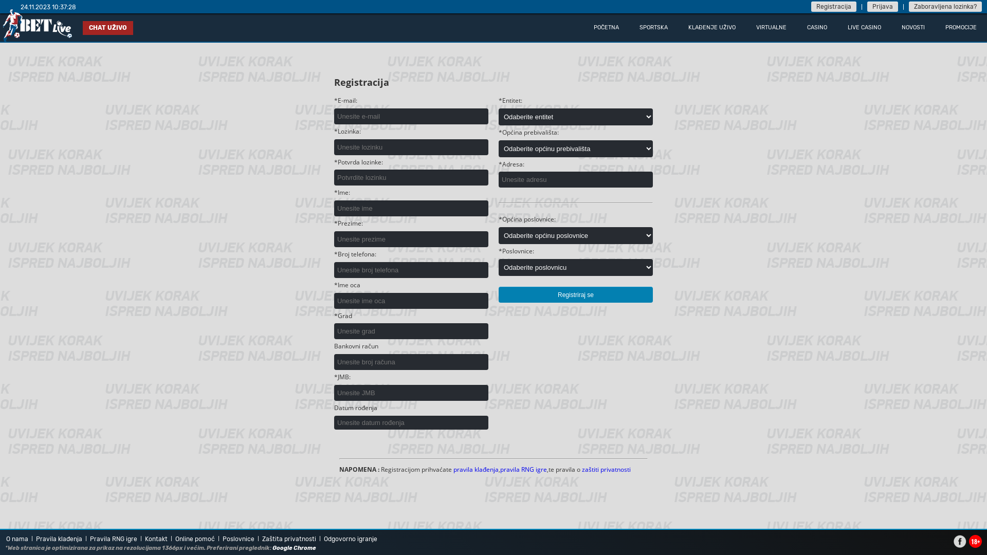 This screenshot has height=555, width=987. I want to click on Registriraj se, so click(576, 295).